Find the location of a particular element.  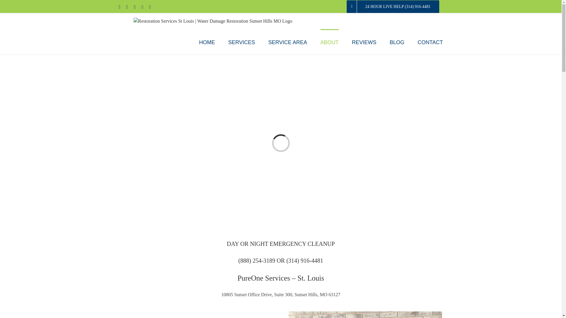

REVIEWS is located at coordinates (364, 42).